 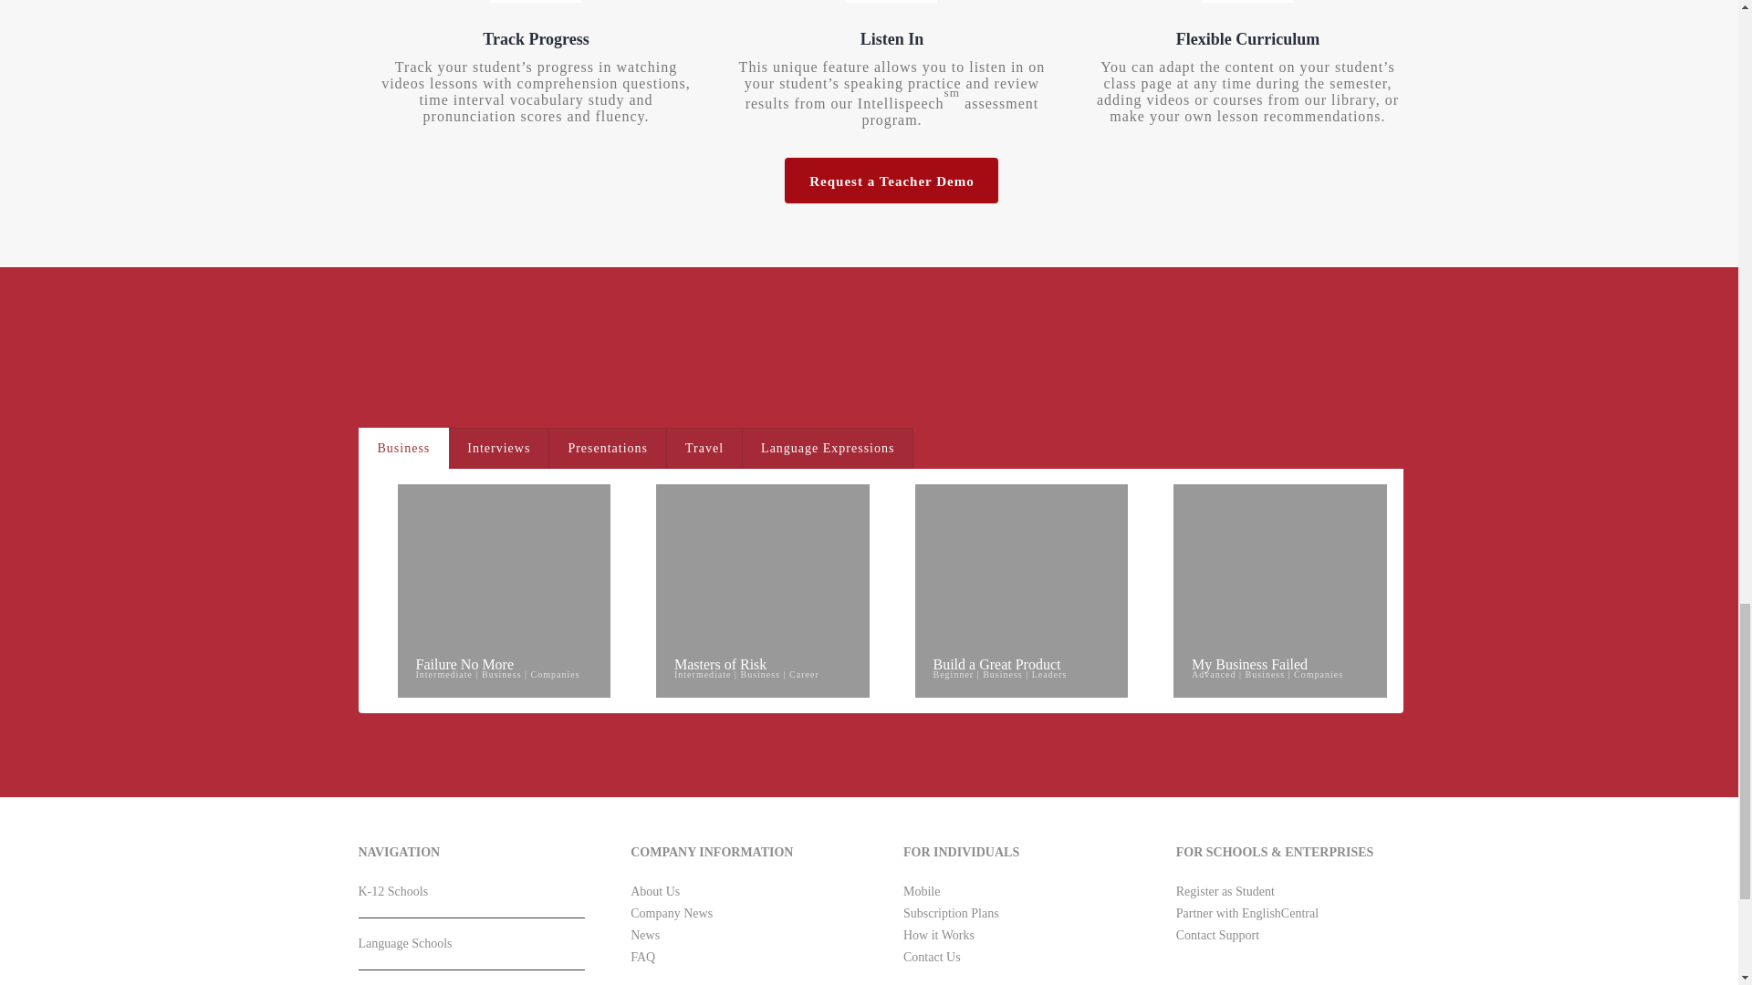 I want to click on Language Schools, so click(x=471, y=950).